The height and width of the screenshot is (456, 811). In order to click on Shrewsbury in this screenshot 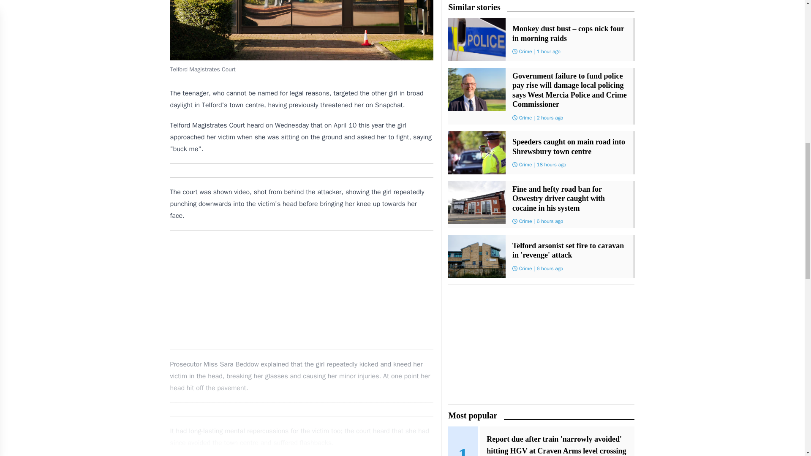, I will do `click(531, 285)`.